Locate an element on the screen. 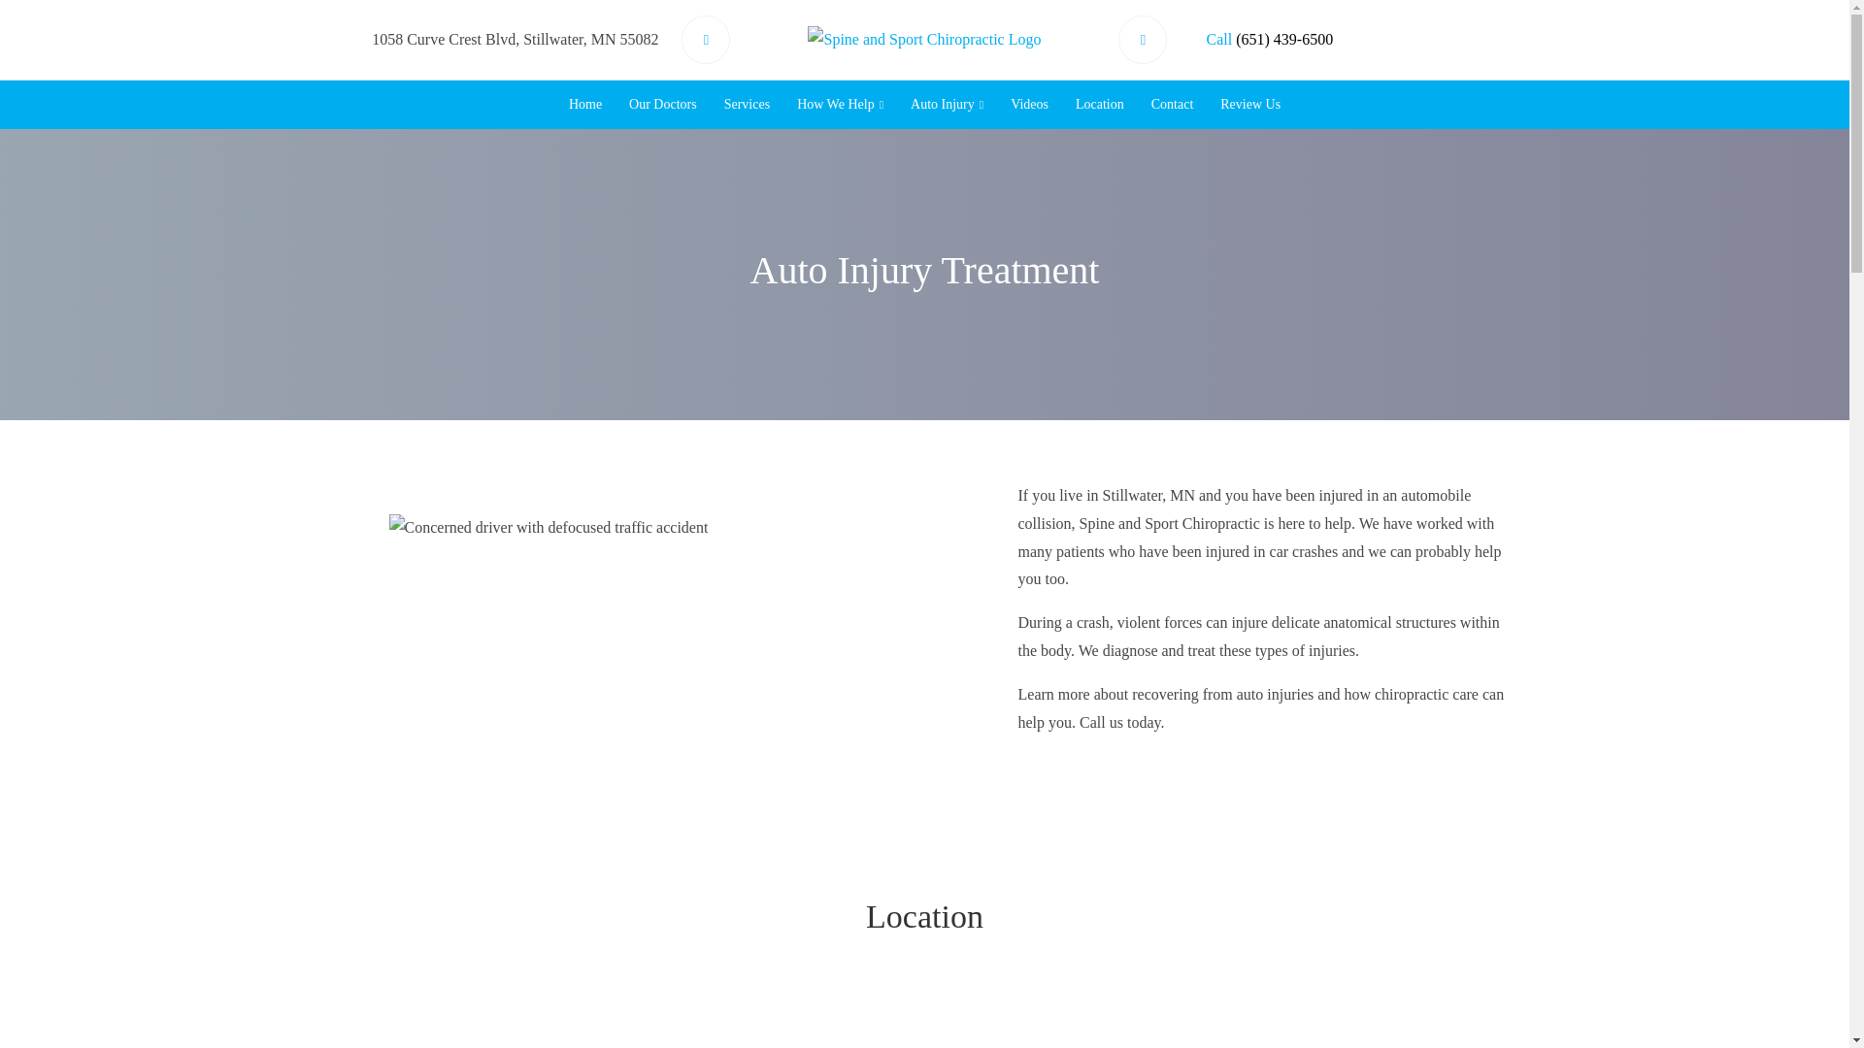 Image resolution: width=1864 pixels, height=1048 pixels. How We Help is located at coordinates (839, 104).